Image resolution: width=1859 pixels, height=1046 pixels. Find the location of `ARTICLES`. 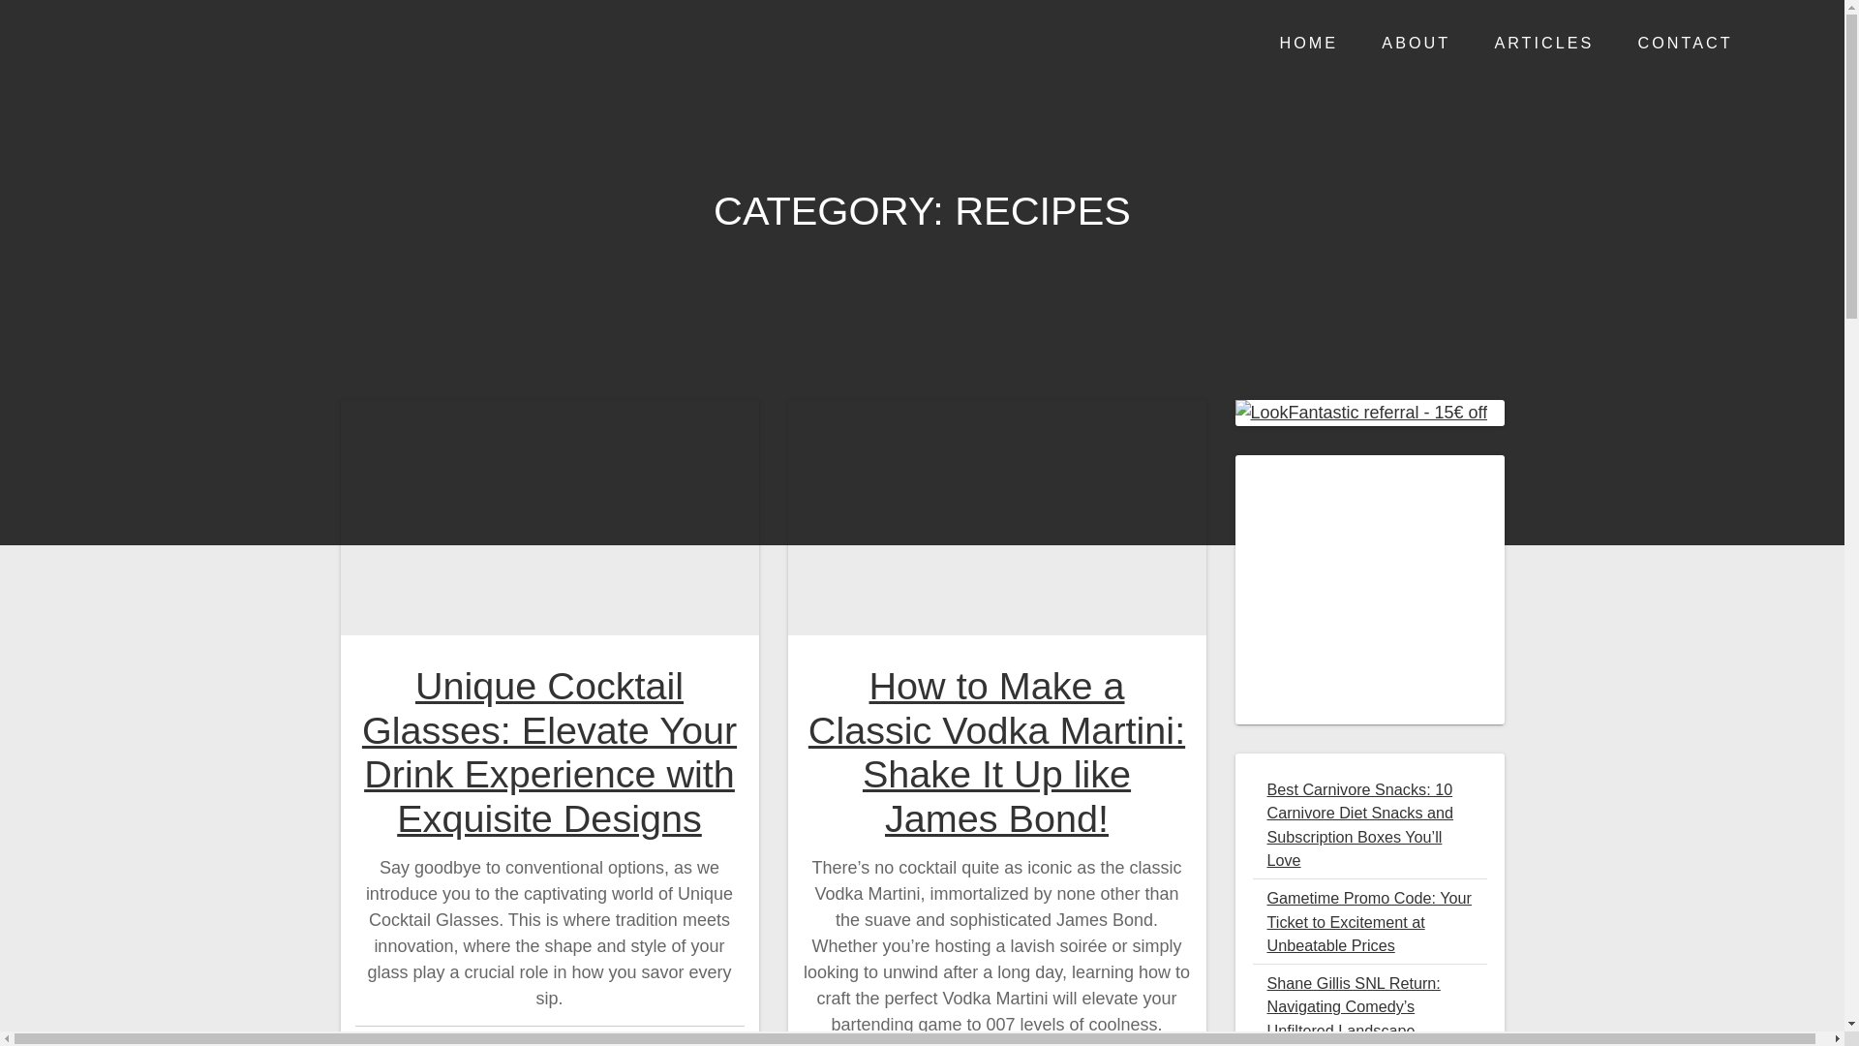

ARTICLES is located at coordinates (1543, 43).